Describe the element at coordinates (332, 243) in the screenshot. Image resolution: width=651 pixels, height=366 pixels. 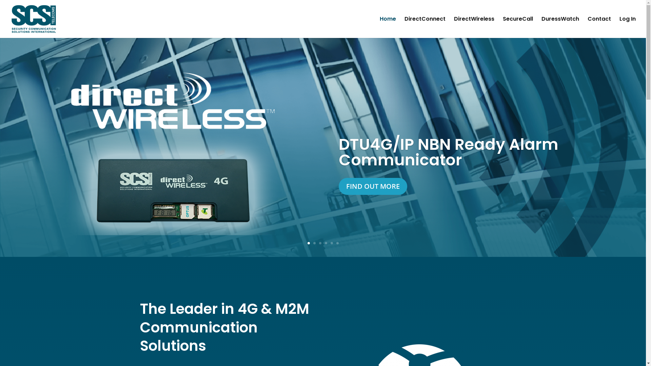
I see `5` at that location.